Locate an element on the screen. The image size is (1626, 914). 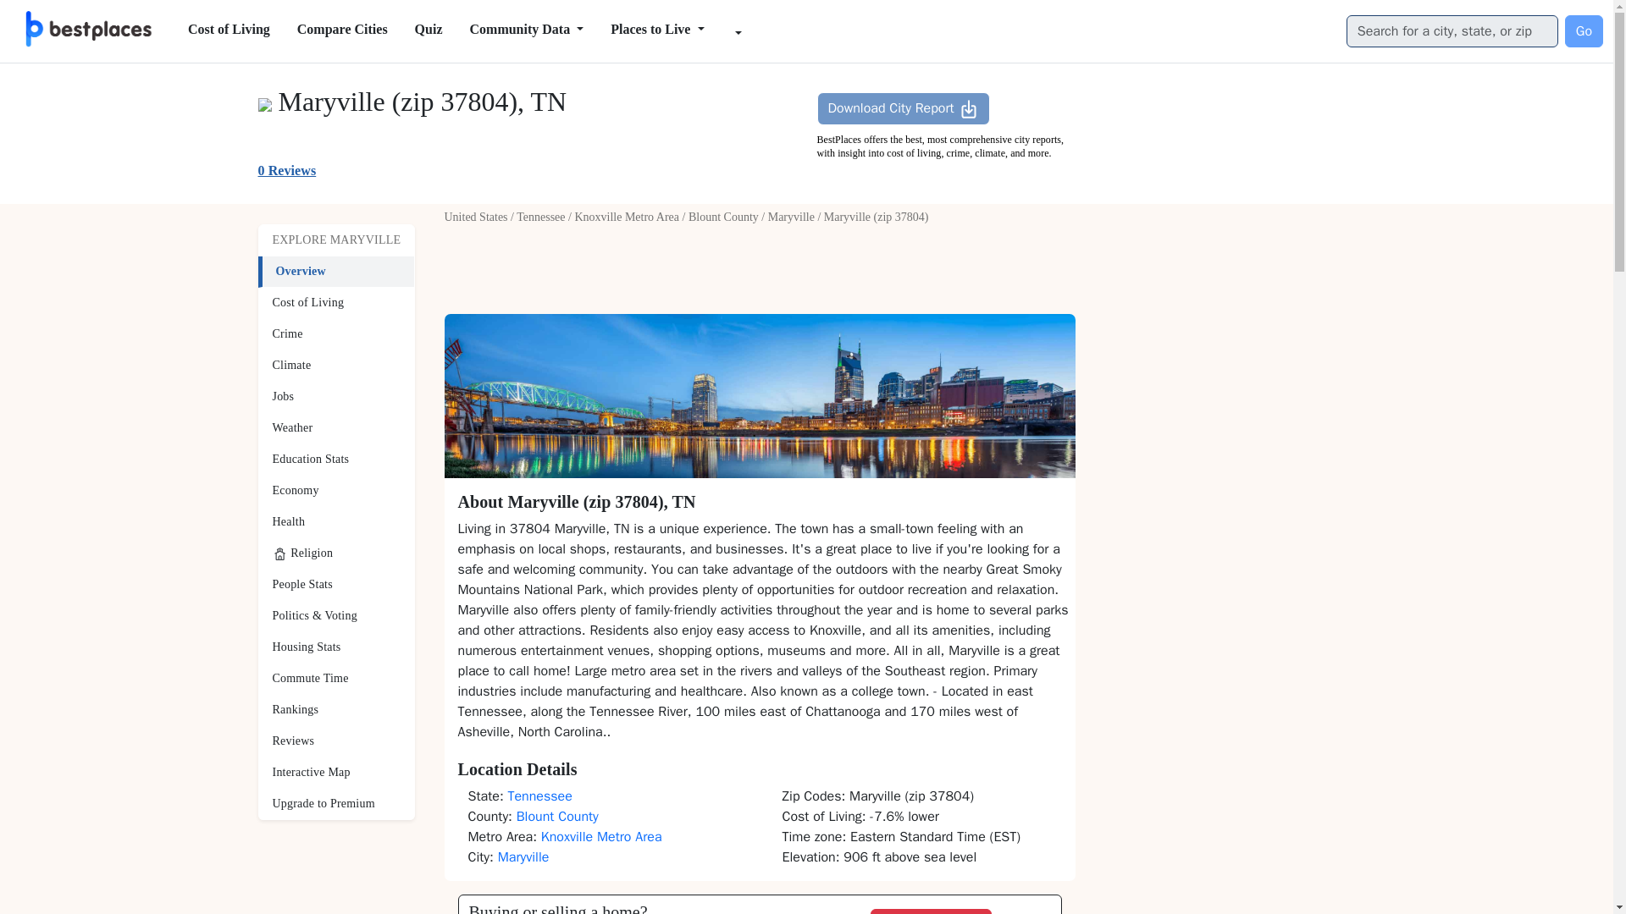
Quiz is located at coordinates (429, 30).